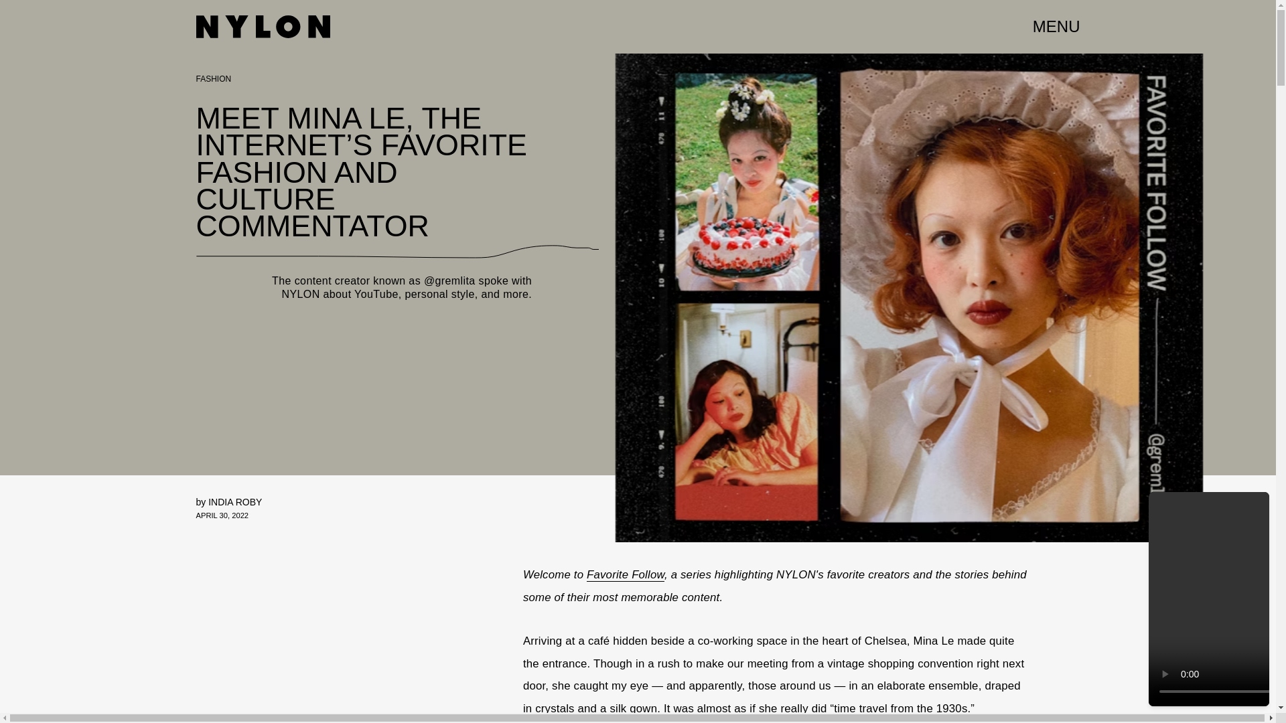 The height and width of the screenshot is (723, 1286). I want to click on INDIA ROBY, so click(235, 502).